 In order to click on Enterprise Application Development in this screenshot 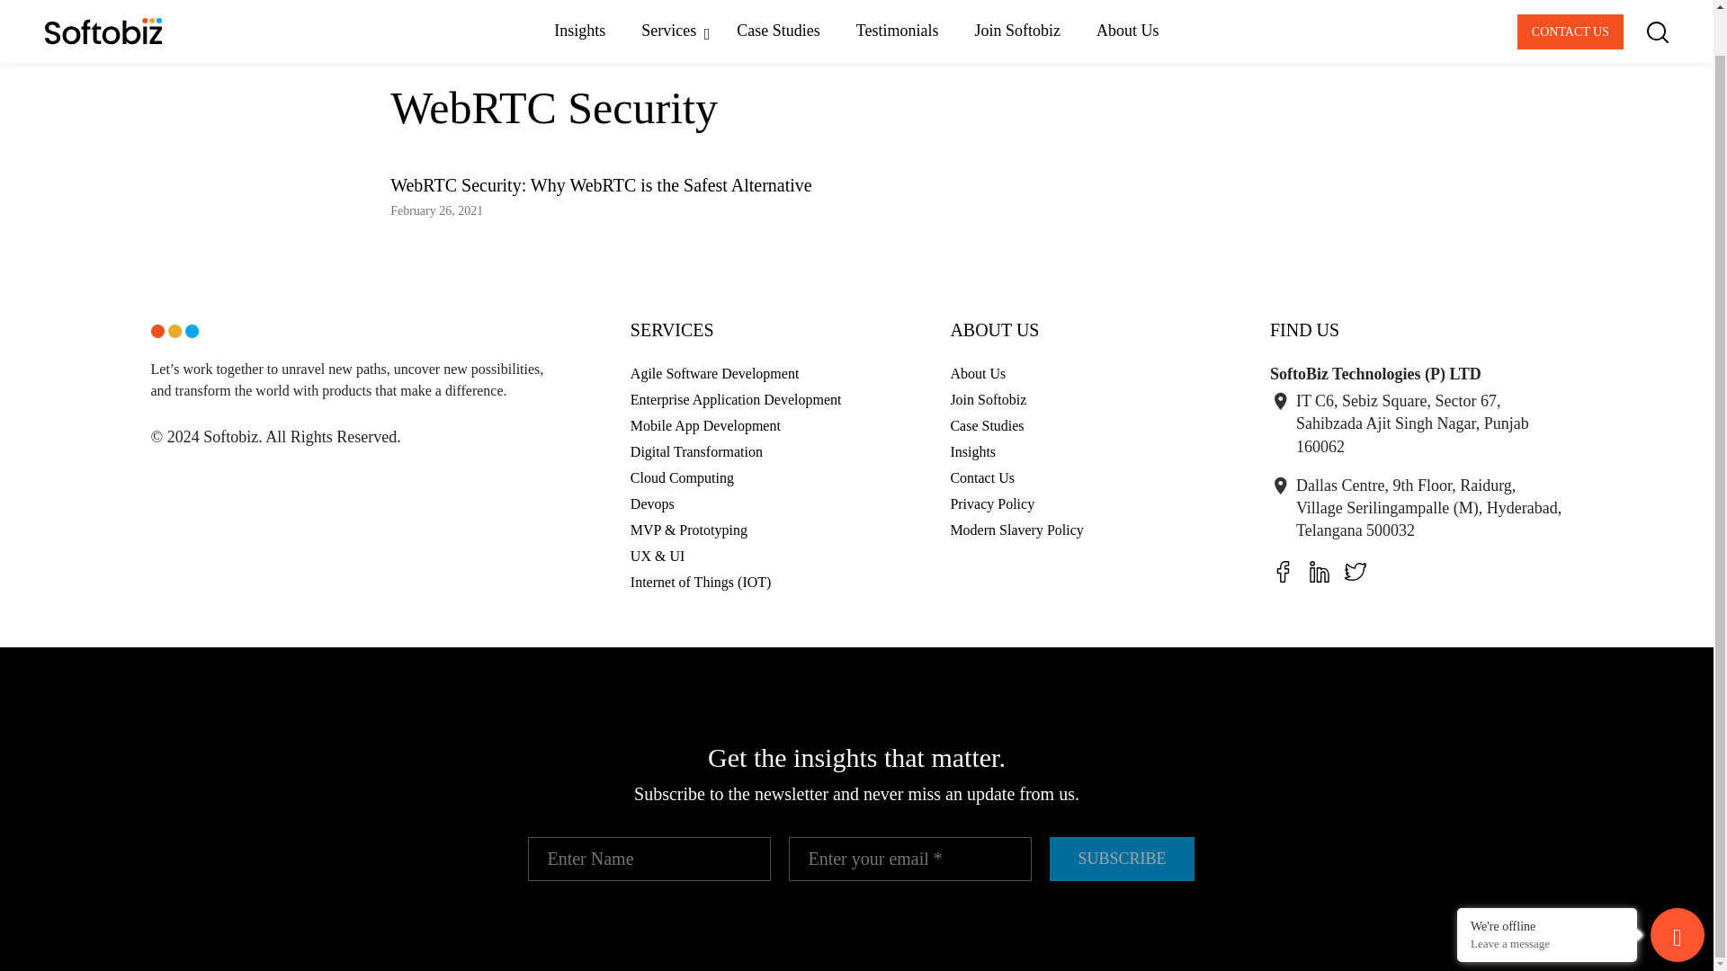, I will do `click(736, 399)`.